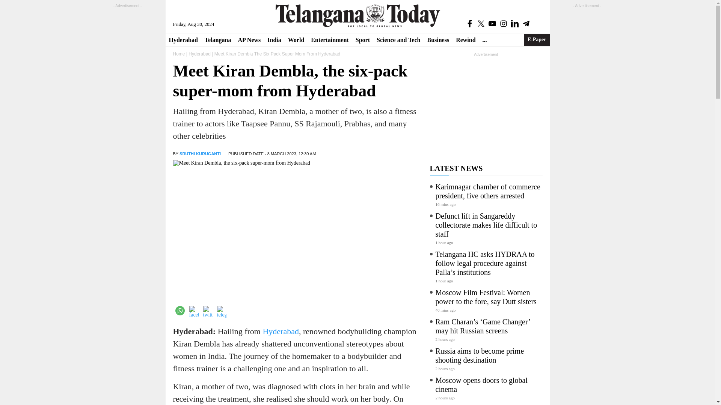 This screenshot has width=721, height=405. I want to click on World, so click(296, 40).